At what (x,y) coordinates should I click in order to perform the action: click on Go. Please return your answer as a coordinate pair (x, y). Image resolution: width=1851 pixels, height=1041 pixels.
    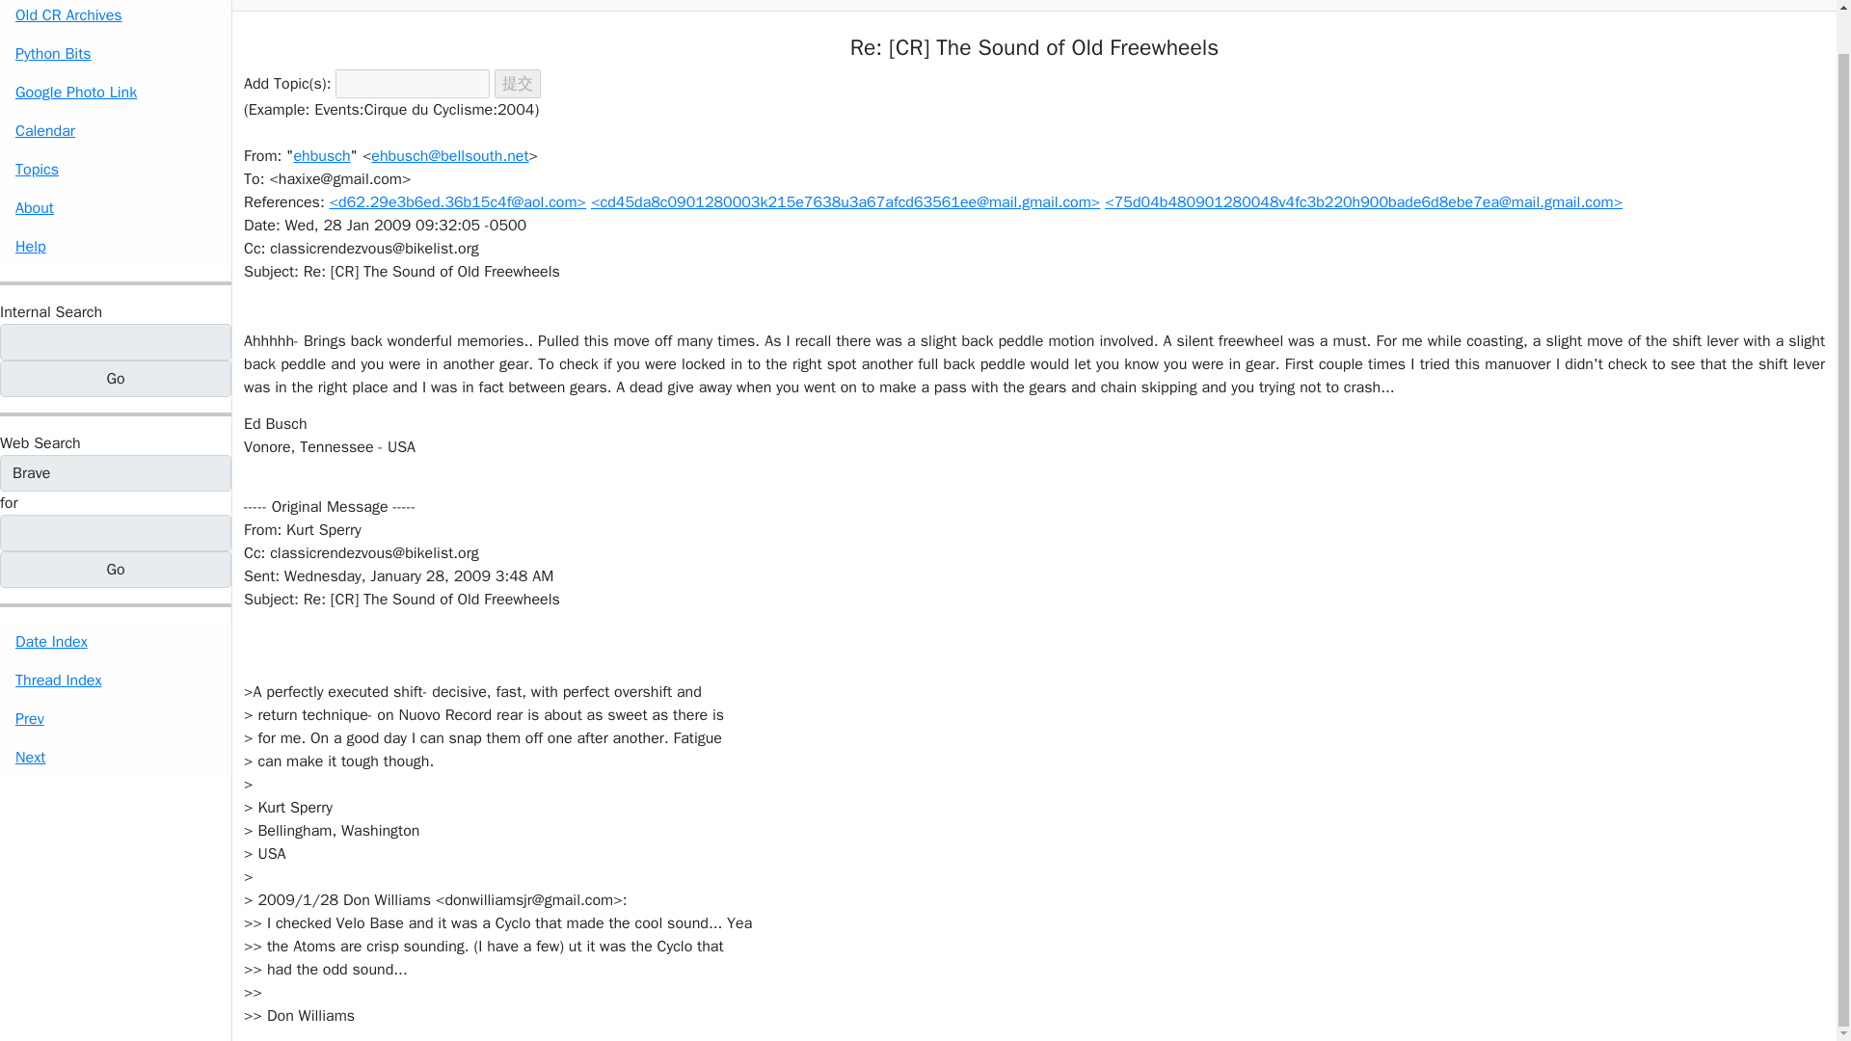
    Looking at the image, I should click on (116, 378).